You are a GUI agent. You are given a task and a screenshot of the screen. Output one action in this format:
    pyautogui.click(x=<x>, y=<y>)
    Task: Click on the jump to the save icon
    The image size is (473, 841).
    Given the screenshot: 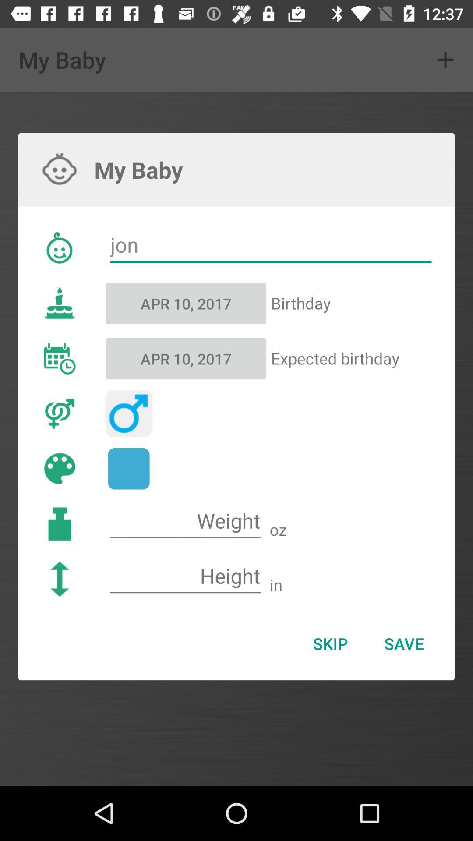 What is the action you would take?
    pyautogui.click(x=404, y=643)
    